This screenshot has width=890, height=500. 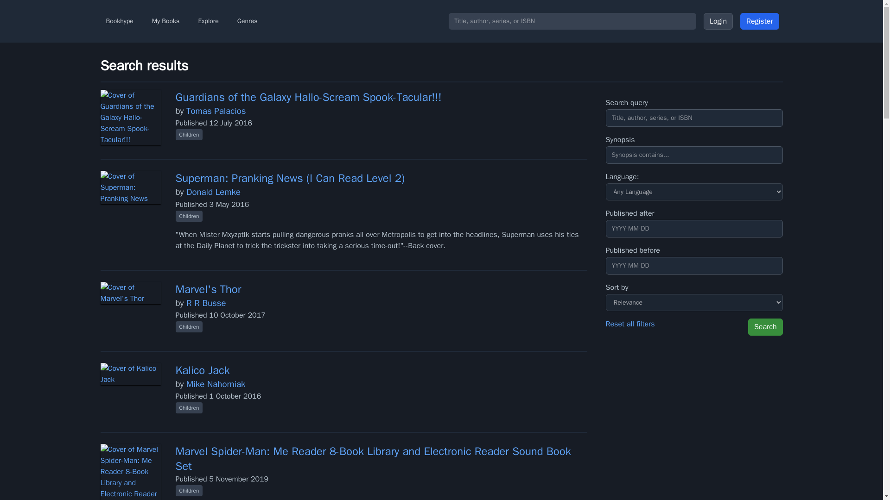 What do you see at coordinates (202, 370) in the screenshot?
I see `Kalico Jack` at bounding box center [202, 370].